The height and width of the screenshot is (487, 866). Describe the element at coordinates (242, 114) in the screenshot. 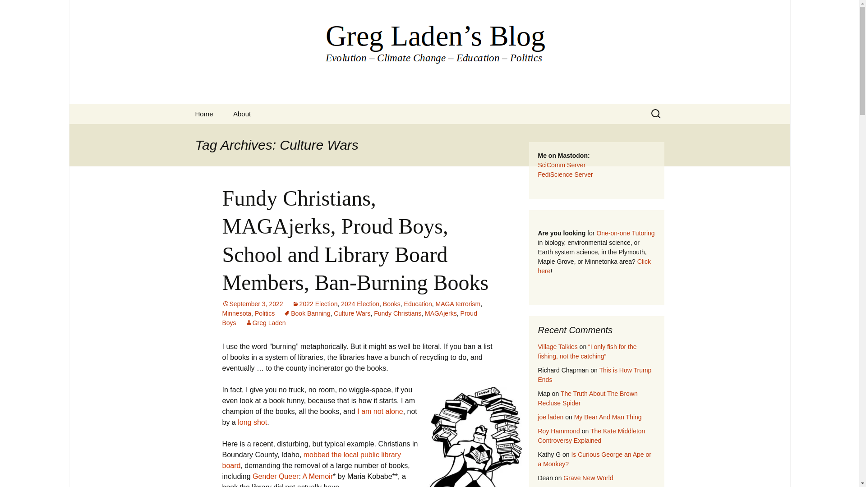

I see `About` at that location.